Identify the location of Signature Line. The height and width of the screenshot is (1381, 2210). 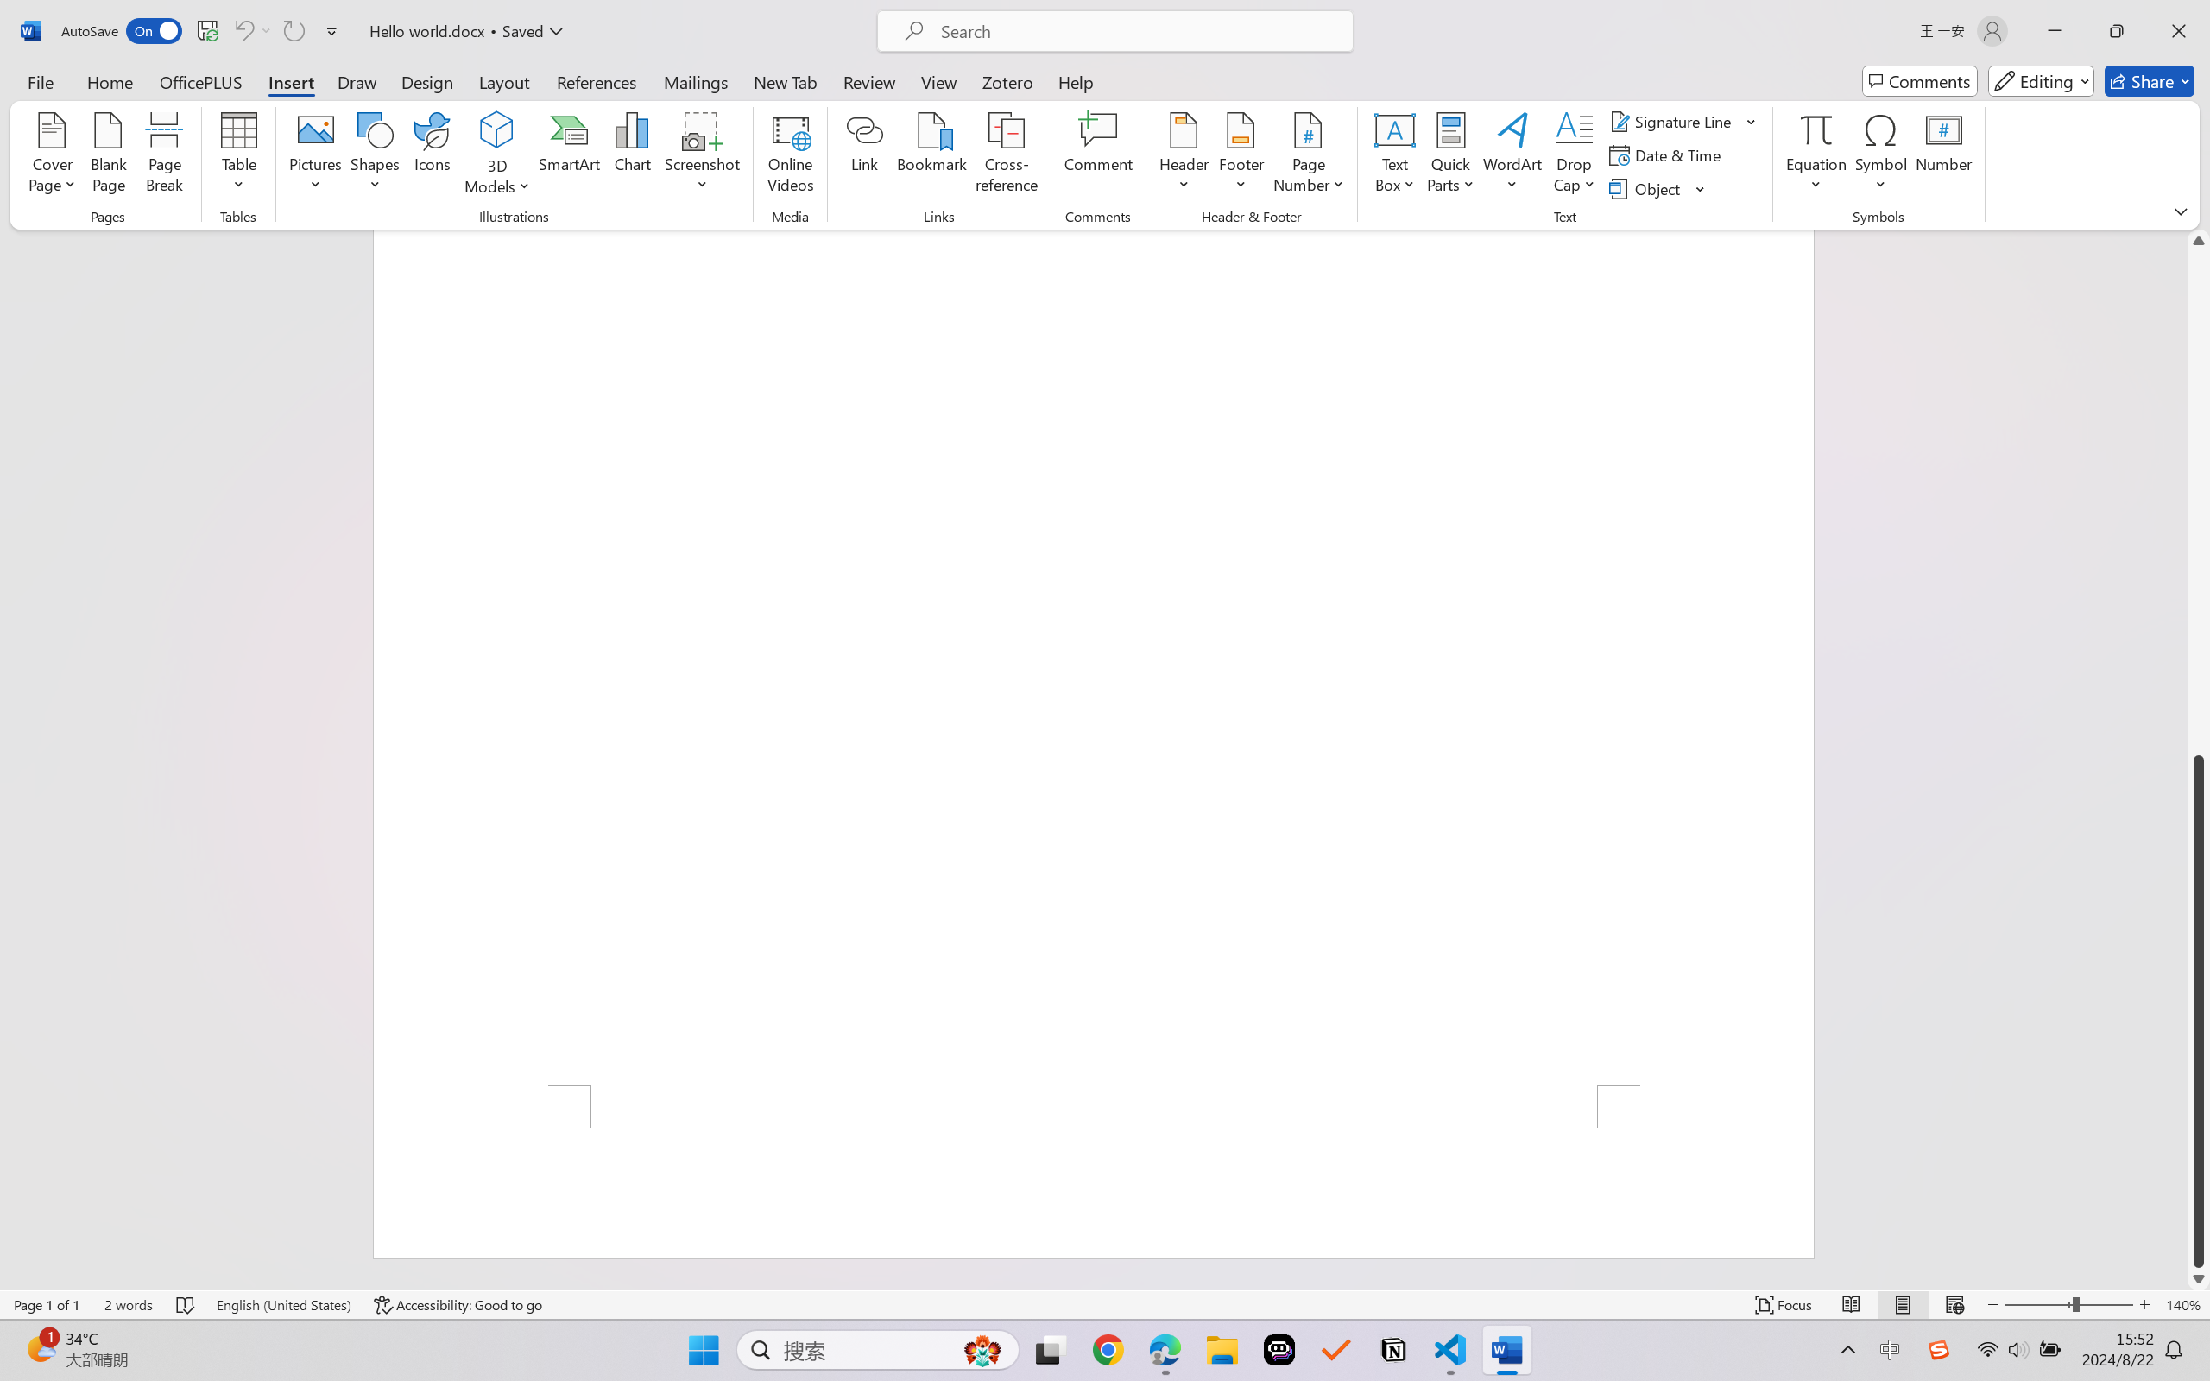
(1683, 121).